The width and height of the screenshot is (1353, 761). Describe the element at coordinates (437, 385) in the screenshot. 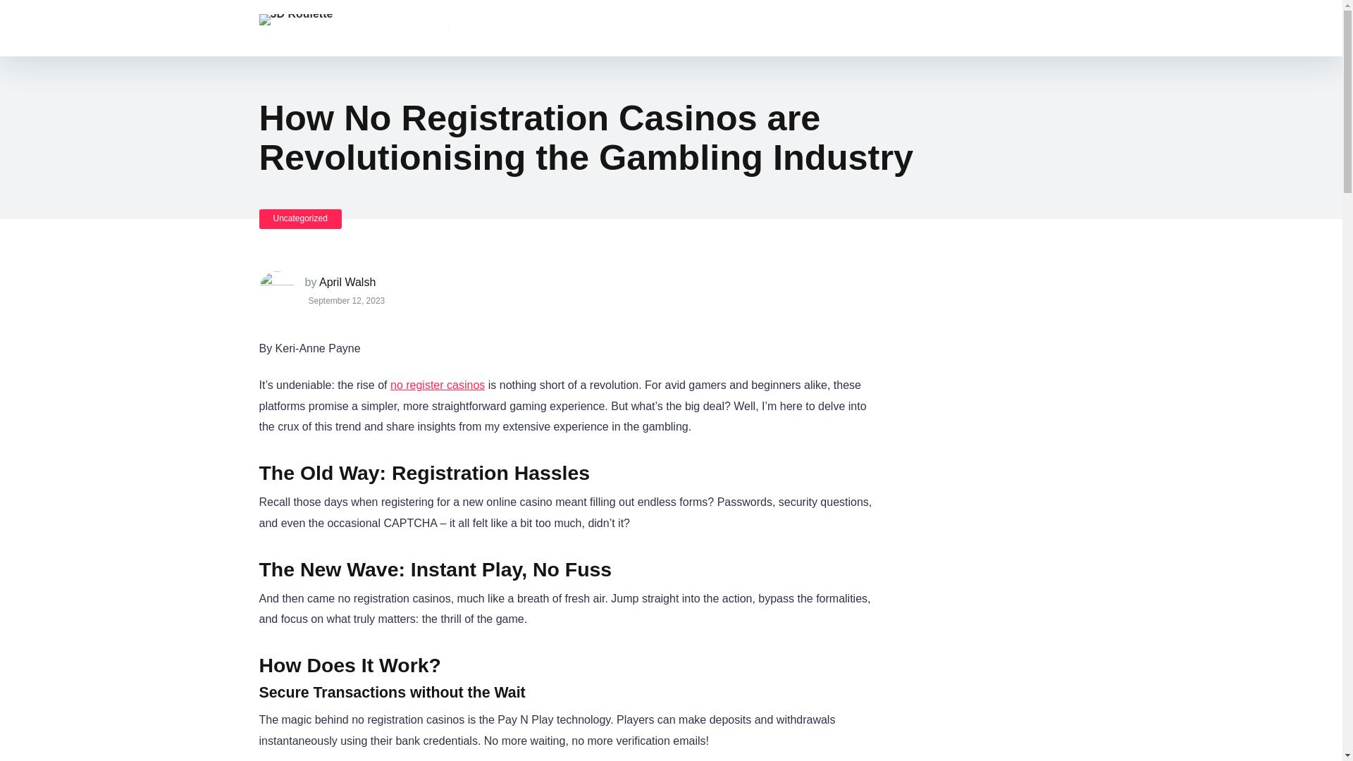

I see `no register casinos` at that location.